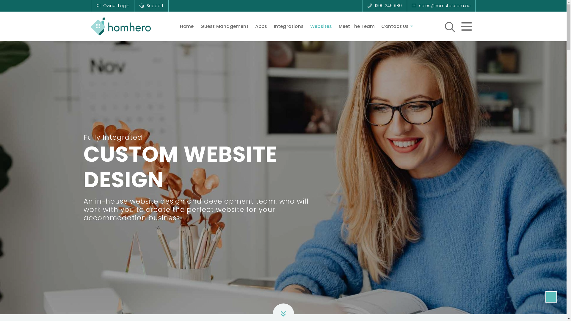 This screenshot has width=571, height=321. What do you see at coordinates (151, 6) in the screenshot?
I see `Support` at bounding box center [151, 6].